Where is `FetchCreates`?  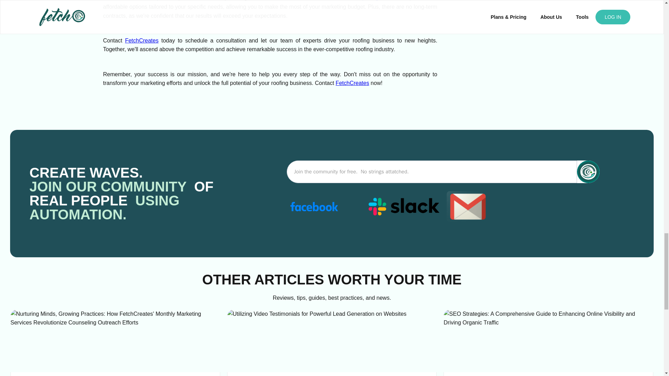 FetchCreates is located at coordinates (352, 83).